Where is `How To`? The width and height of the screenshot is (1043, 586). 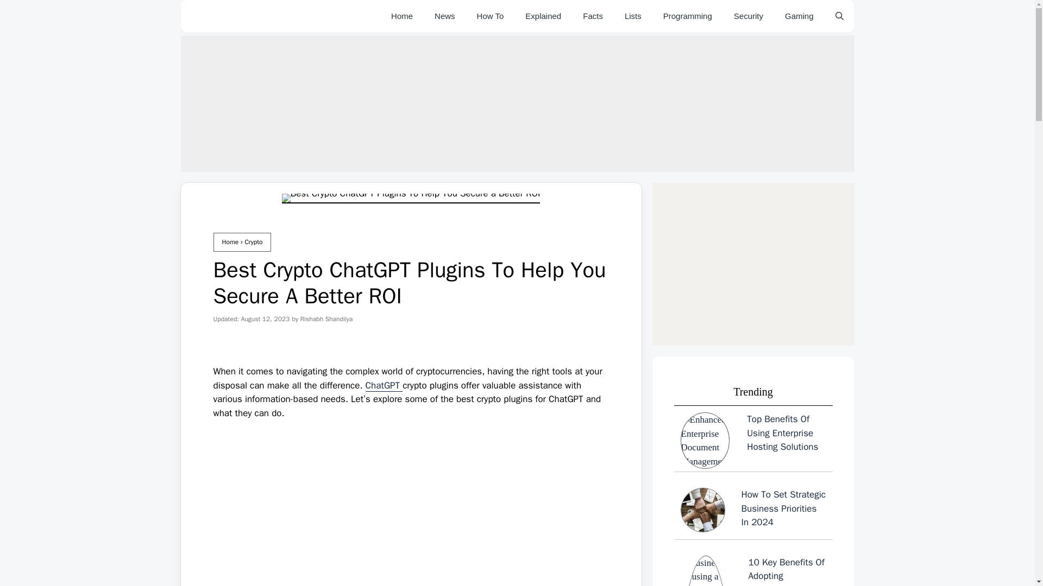 How To is located at coordinates (491, 16).